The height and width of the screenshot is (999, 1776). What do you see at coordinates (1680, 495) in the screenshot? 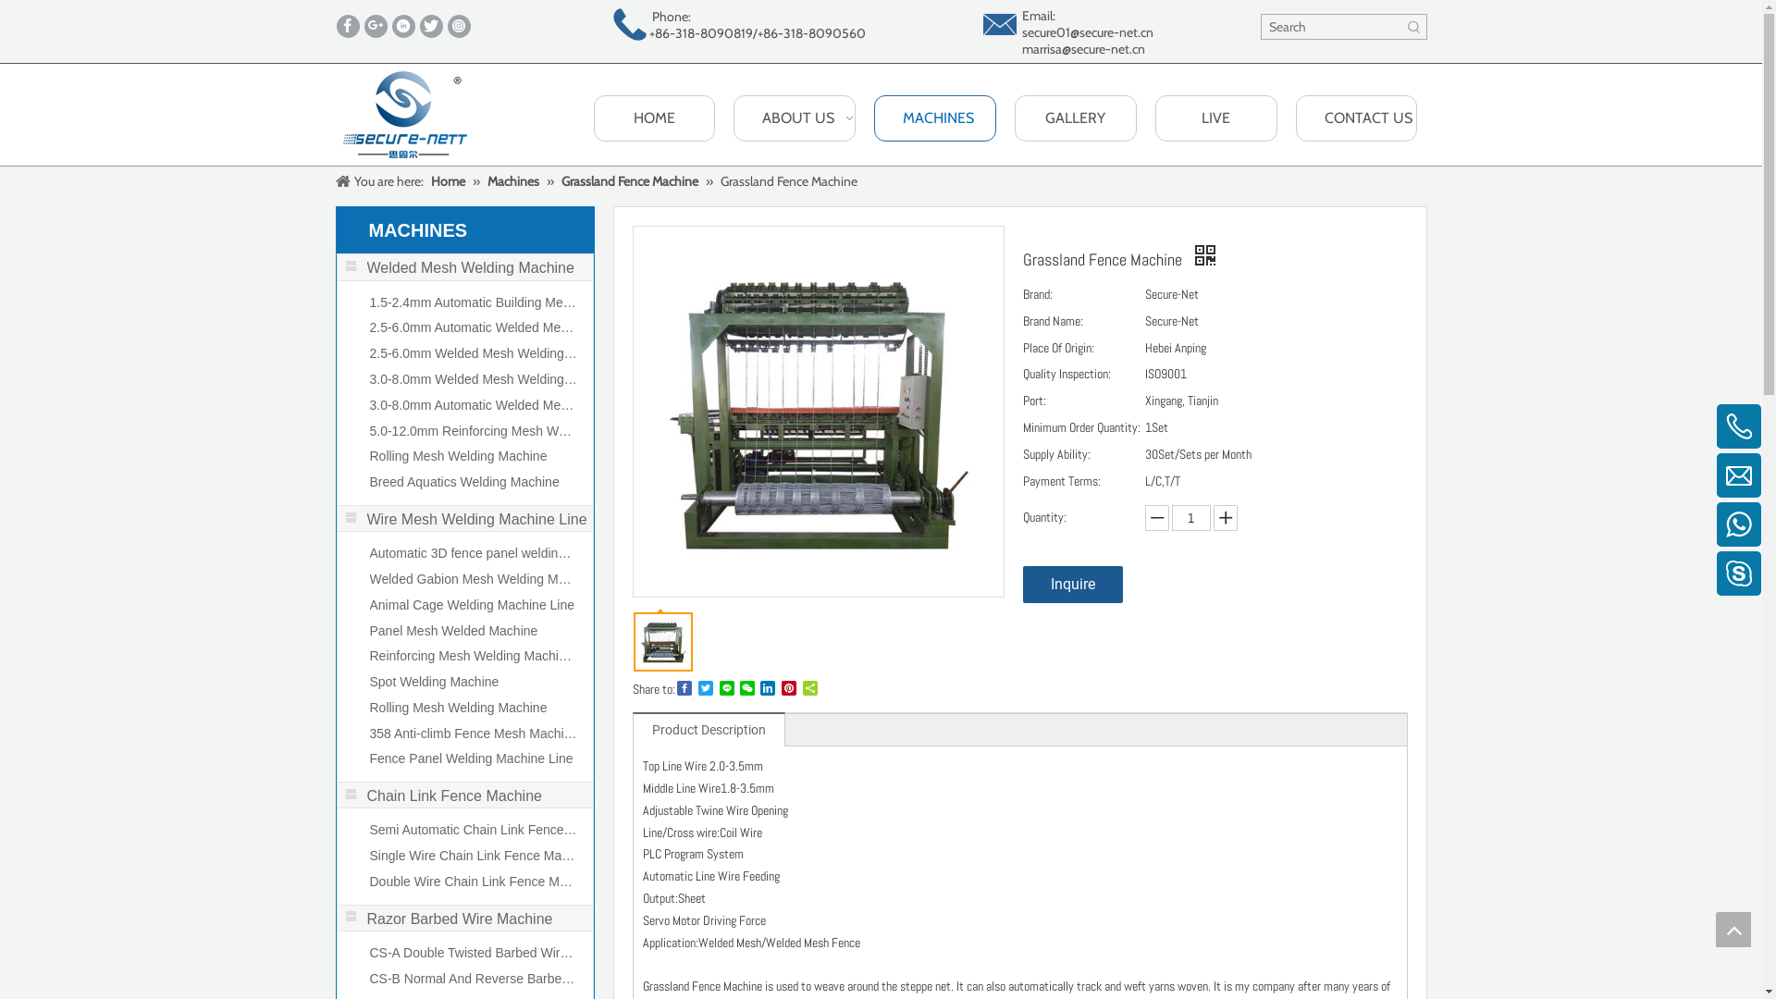
I see `Jeremy` at bounding box center [1680, 495].